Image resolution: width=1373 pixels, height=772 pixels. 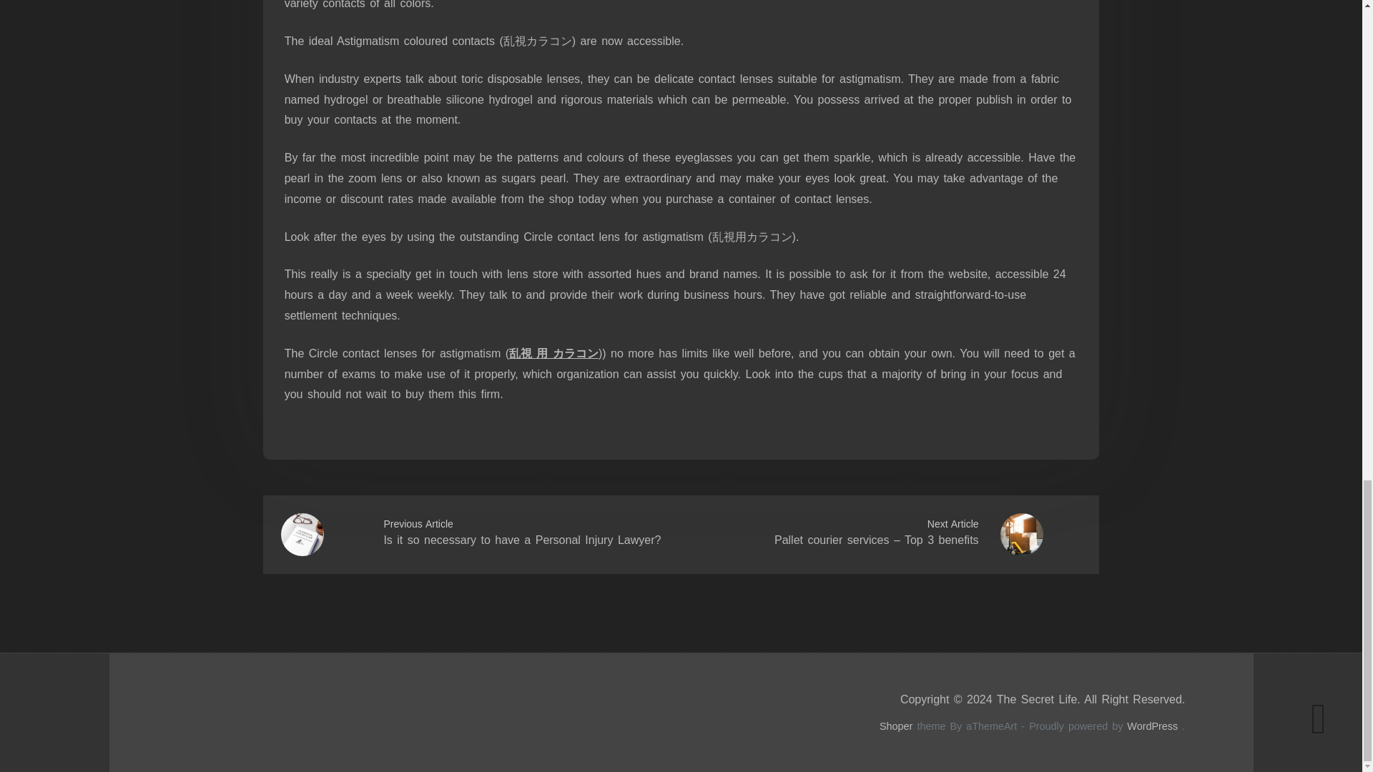 What do you see at coordinates (1153, 726) in the screenshot?
I see `WordPress` at bounding box center [1153, 726].